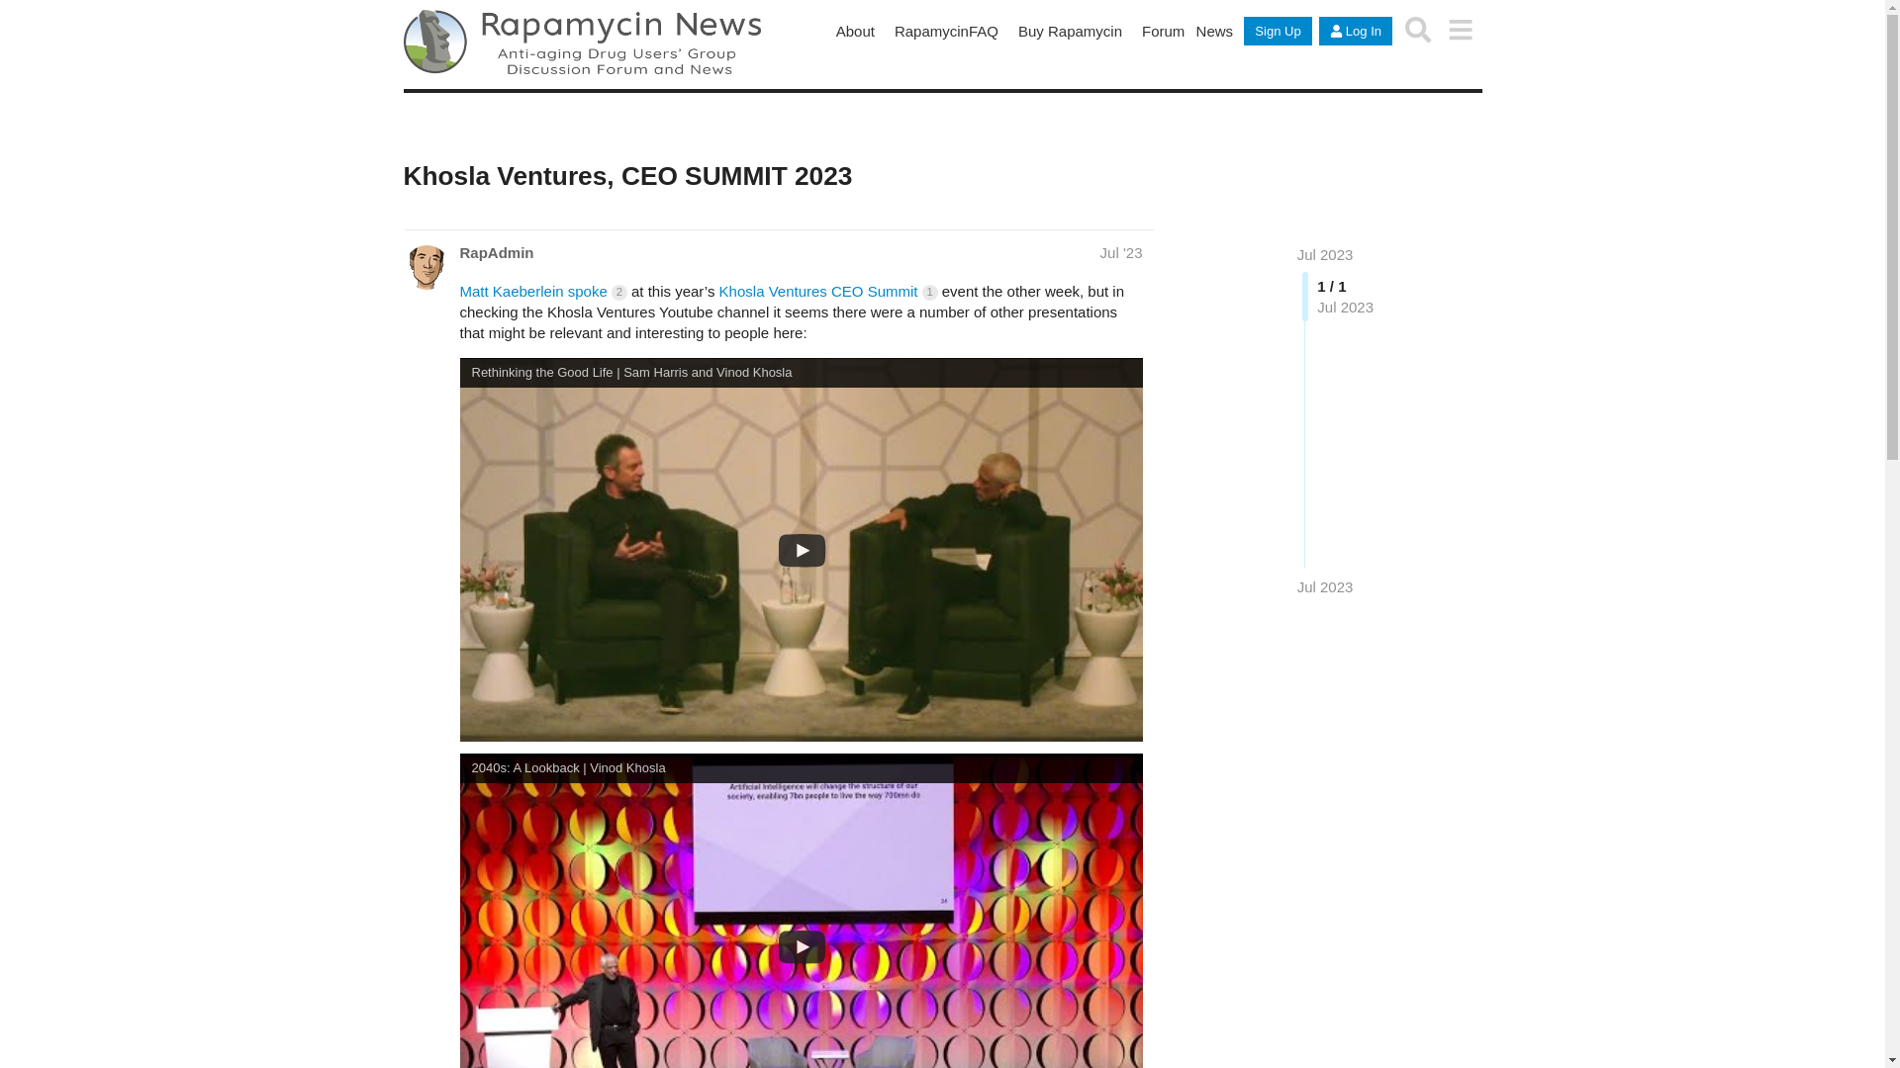 This screenshot has height=1068, width=1900. I want to click on Sign Up, so click(1277, 32).